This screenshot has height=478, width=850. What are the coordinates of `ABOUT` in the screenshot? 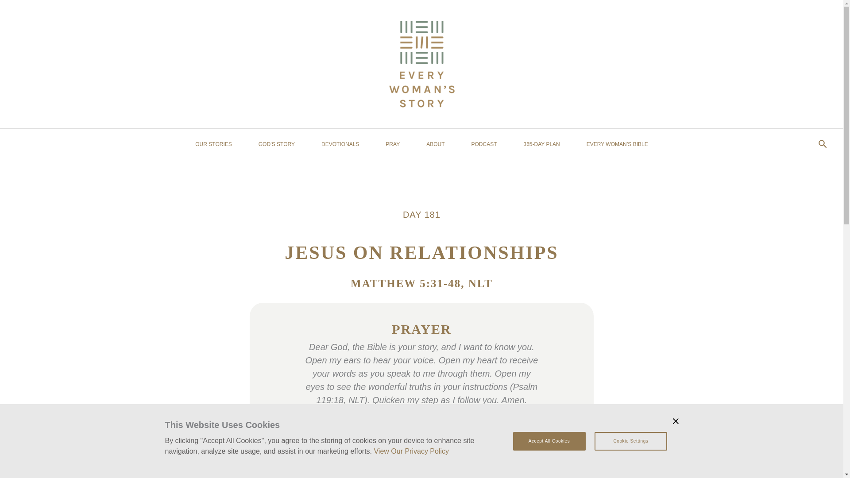 It's located at (436, 144).